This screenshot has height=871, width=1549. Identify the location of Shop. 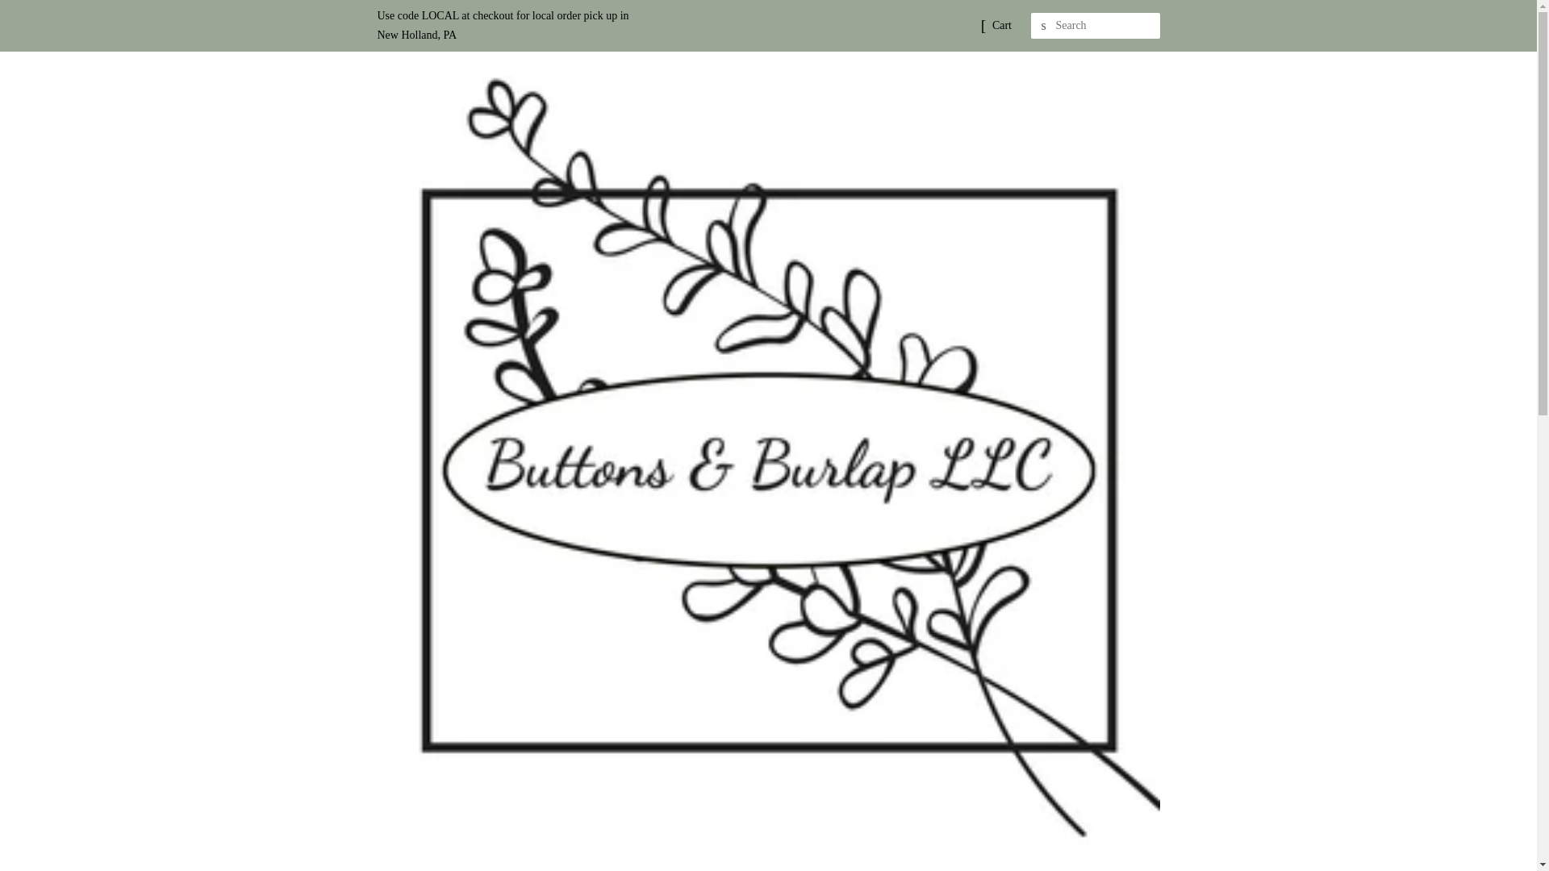
(720, 868).